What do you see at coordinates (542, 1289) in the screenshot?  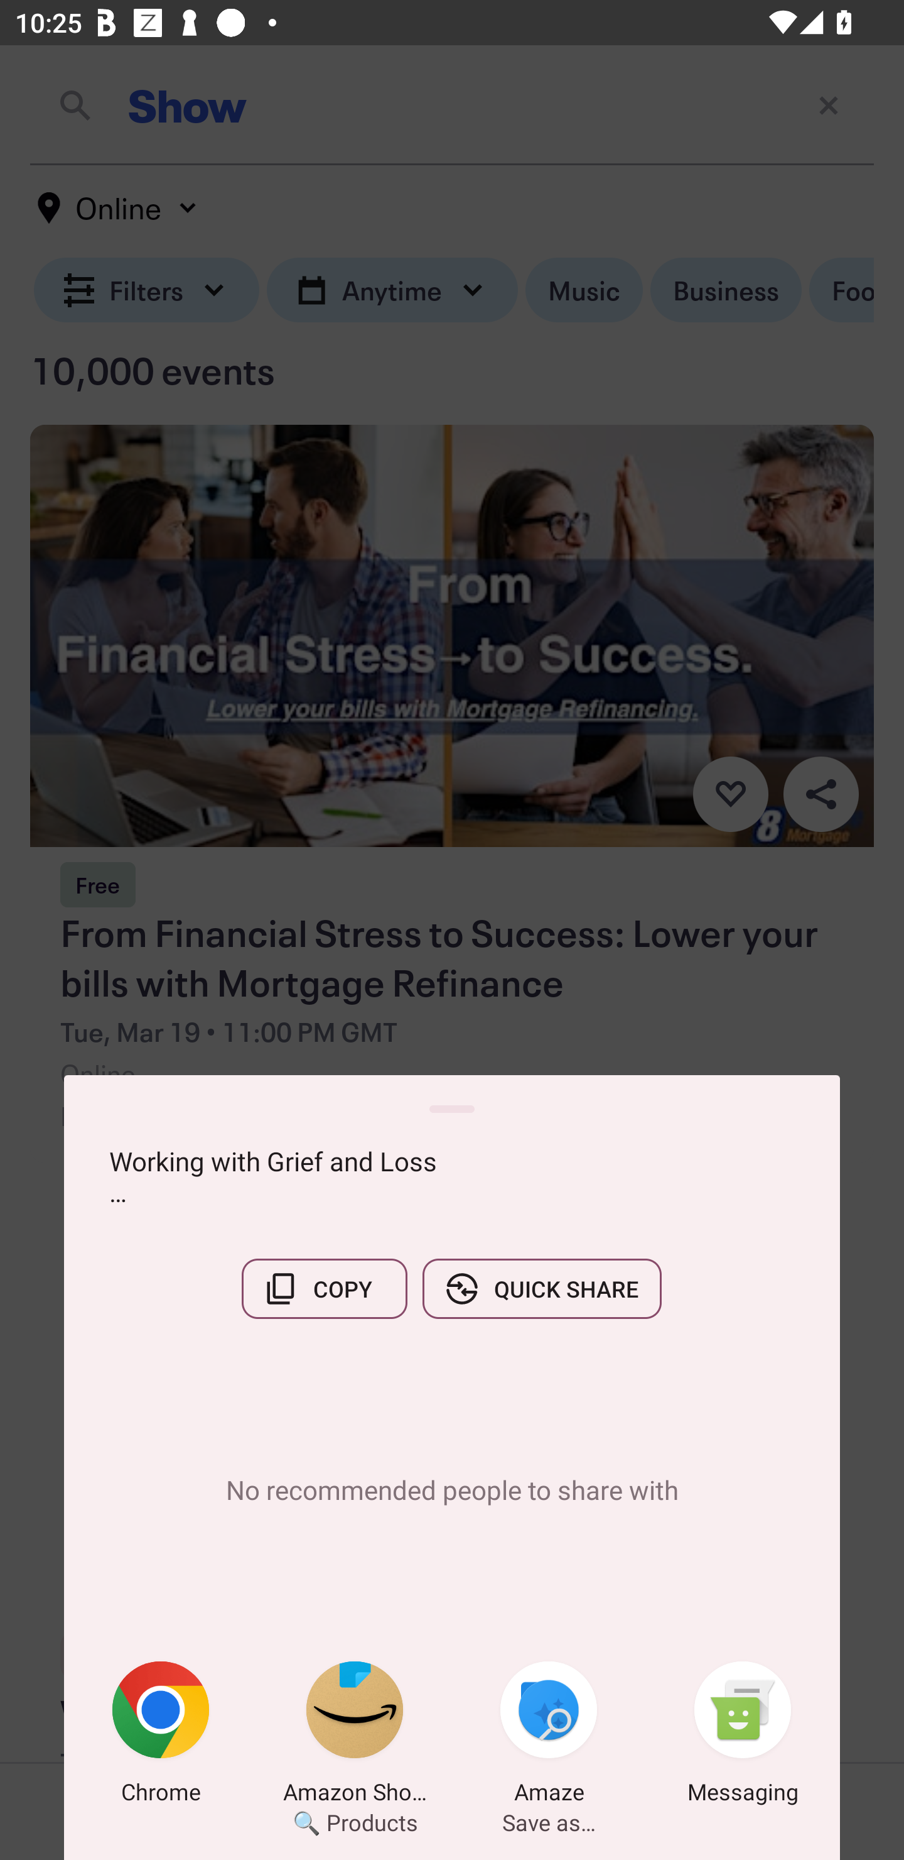 I see `QUICK SHARE` at bounding box center [542, 1289].